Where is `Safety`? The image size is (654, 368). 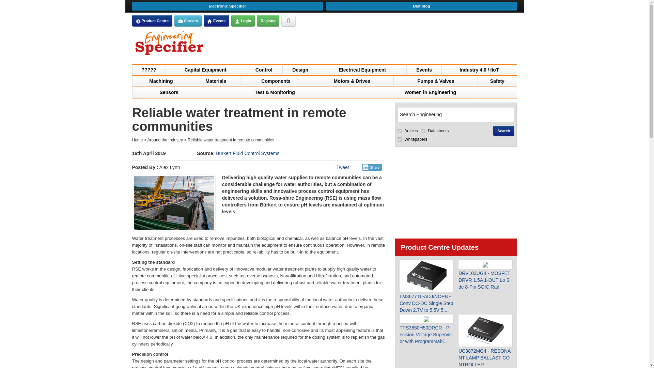
Safety is located at coordinates (497, 80).